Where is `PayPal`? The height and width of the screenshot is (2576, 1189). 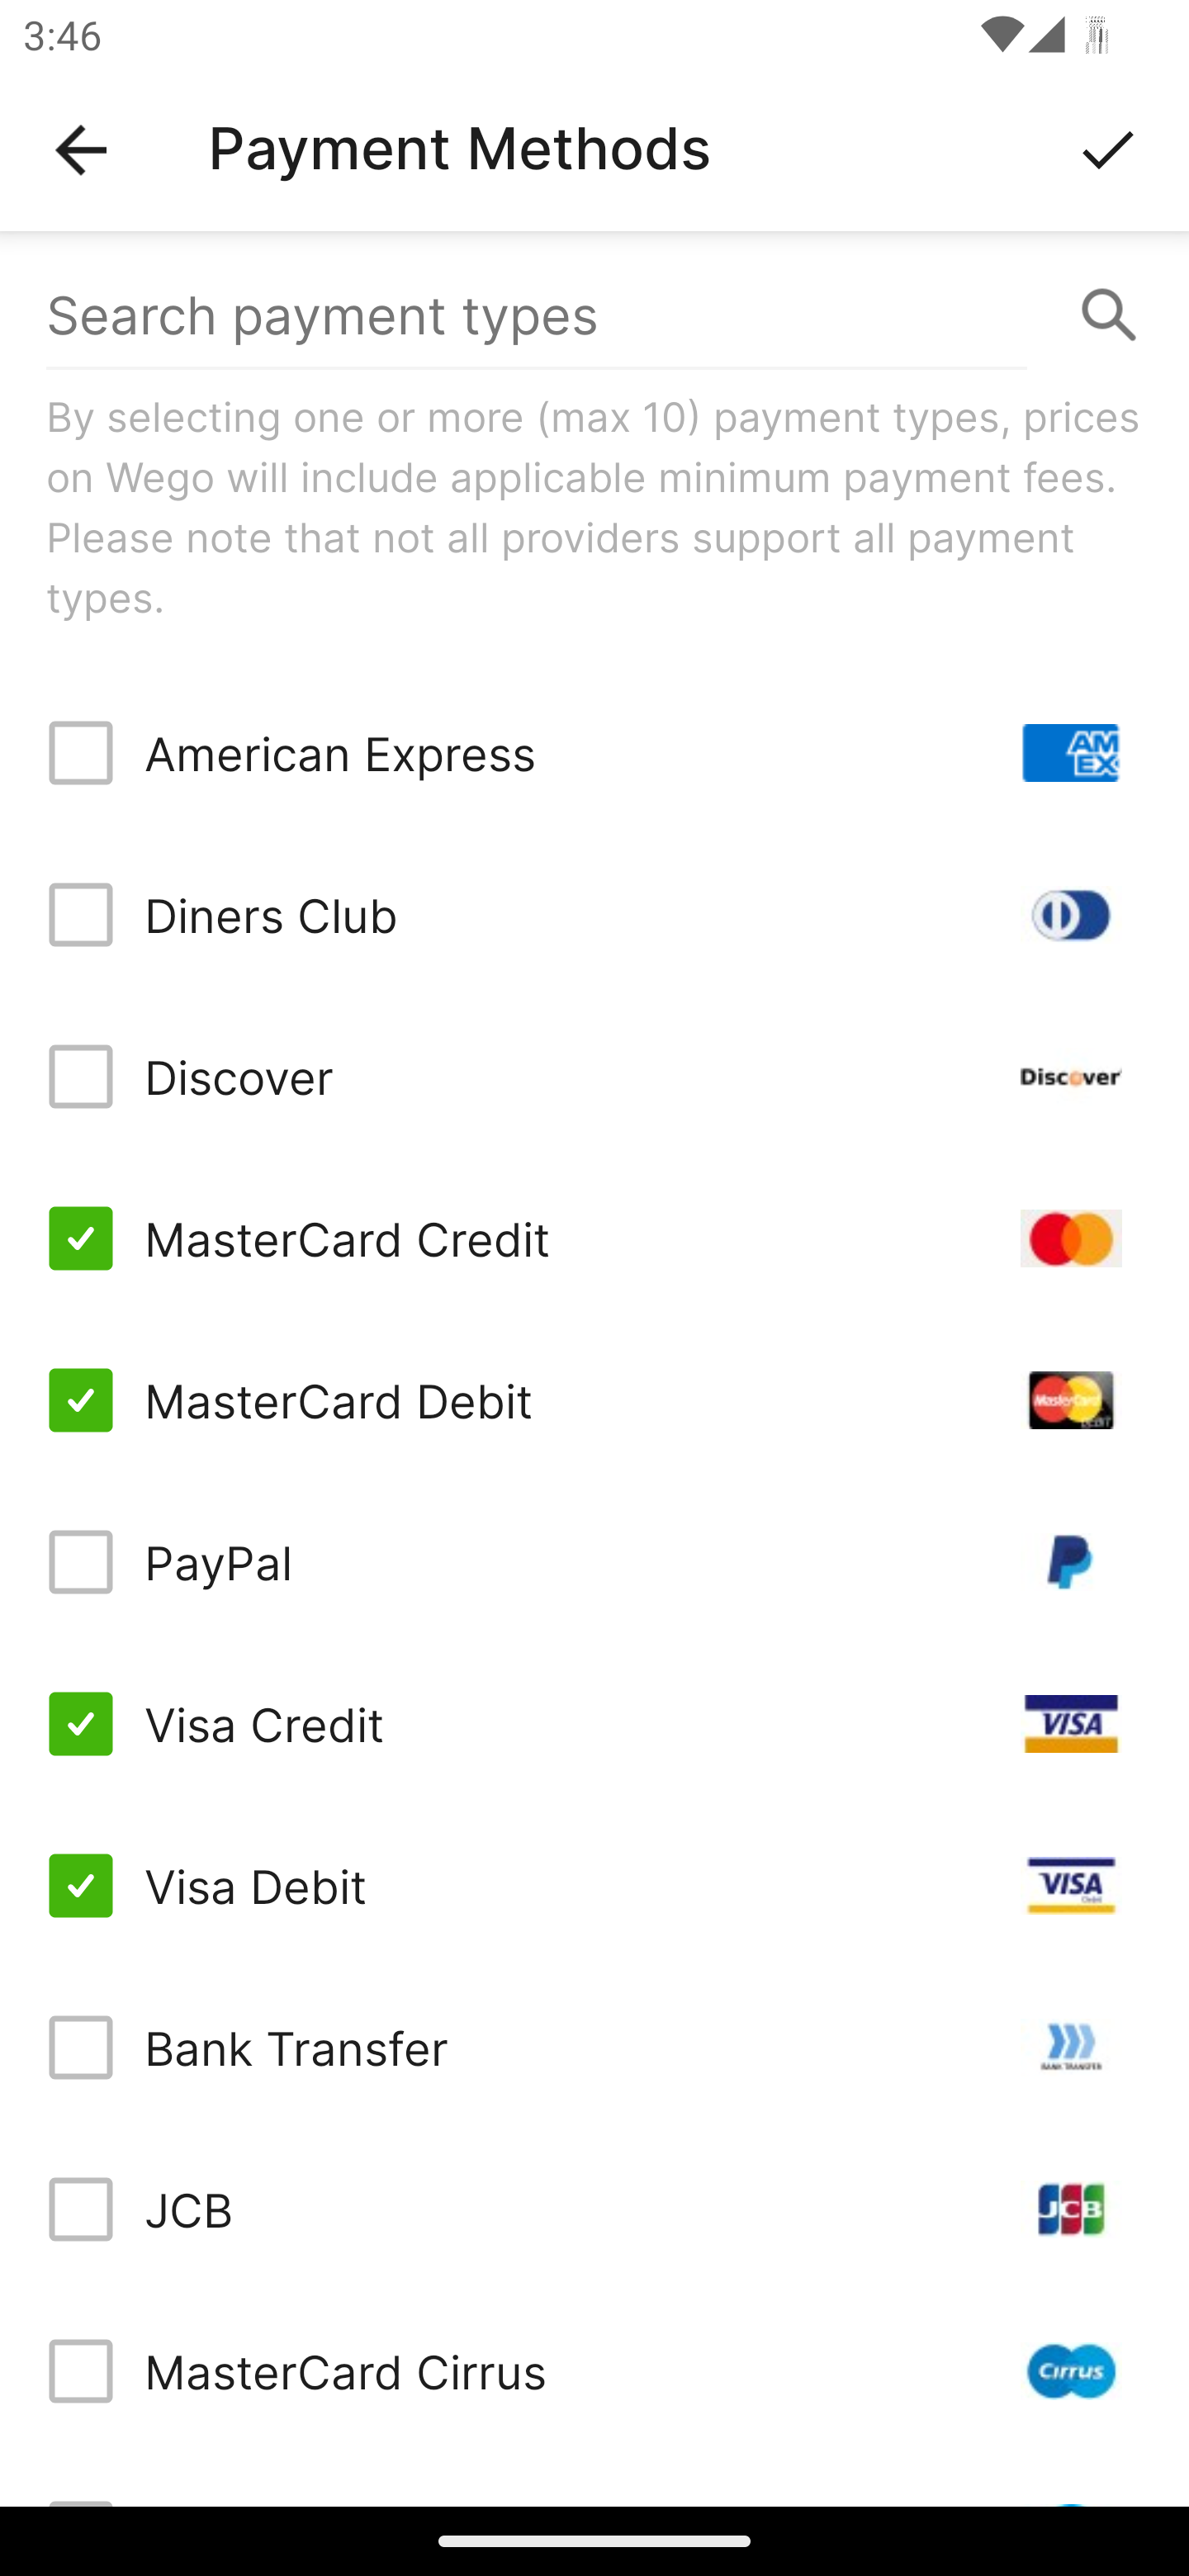
PayPal is located at coordinates (594, 1562).